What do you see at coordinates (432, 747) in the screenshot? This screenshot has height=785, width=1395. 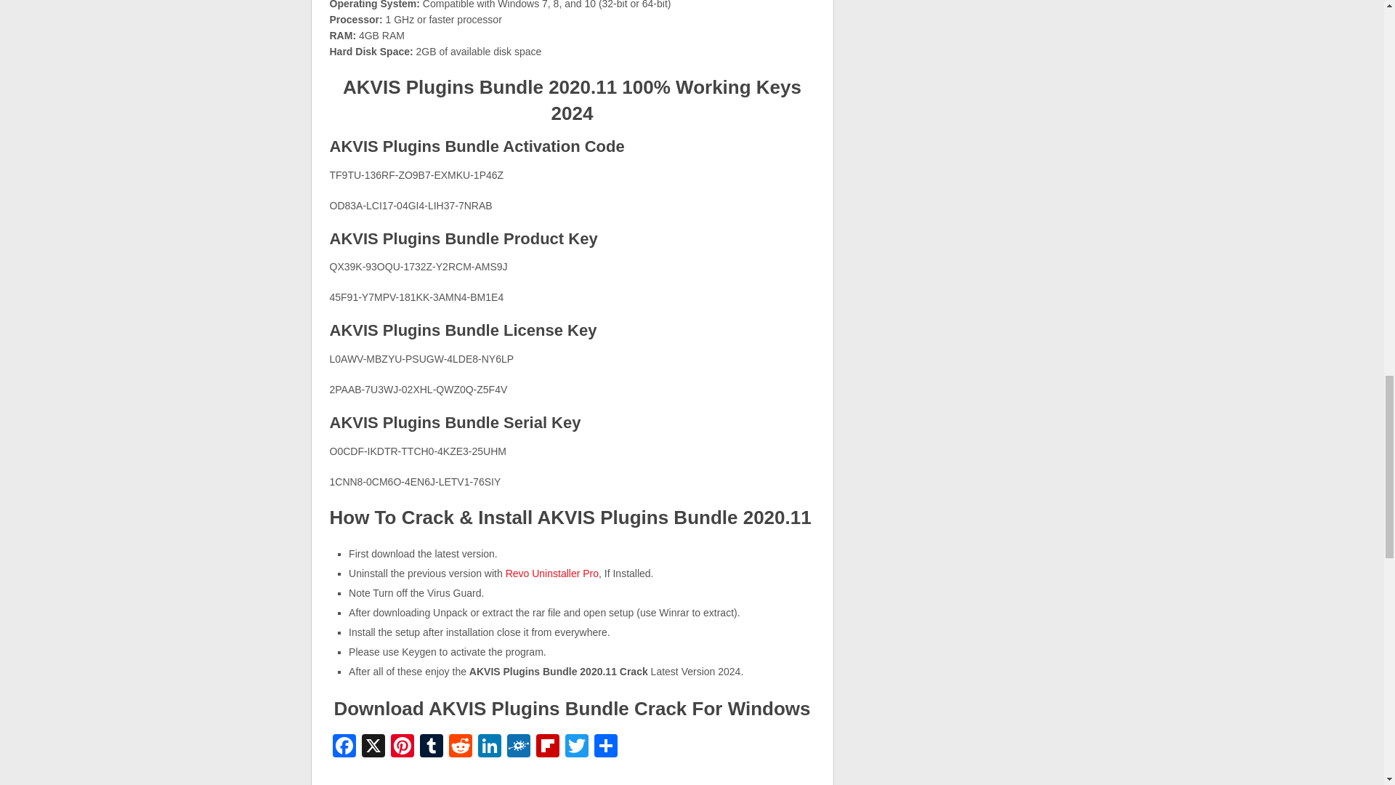 I see `Tumblr` at bounding box center [432, 747].